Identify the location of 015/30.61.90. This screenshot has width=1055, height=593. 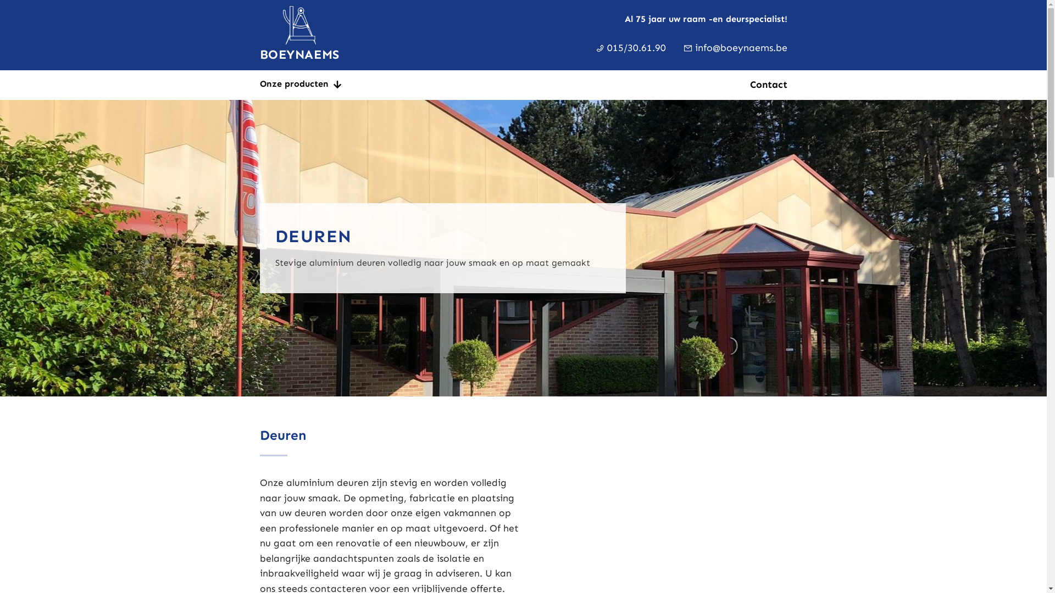
(635, 48).